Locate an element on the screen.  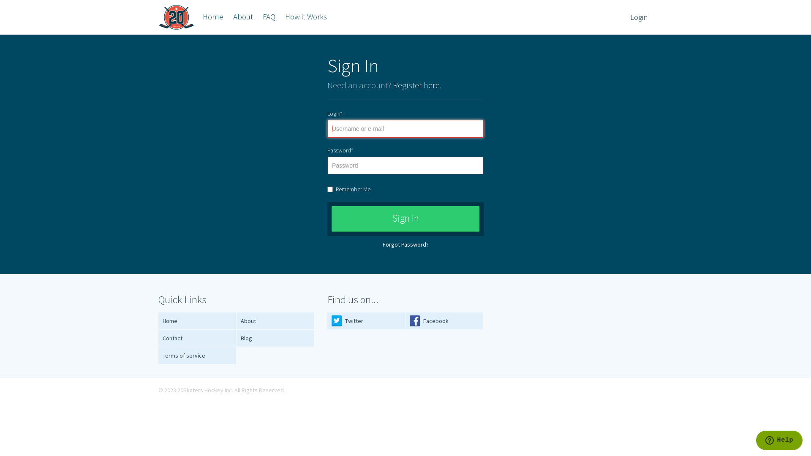
FAQ is located at coordinates (269, 17).